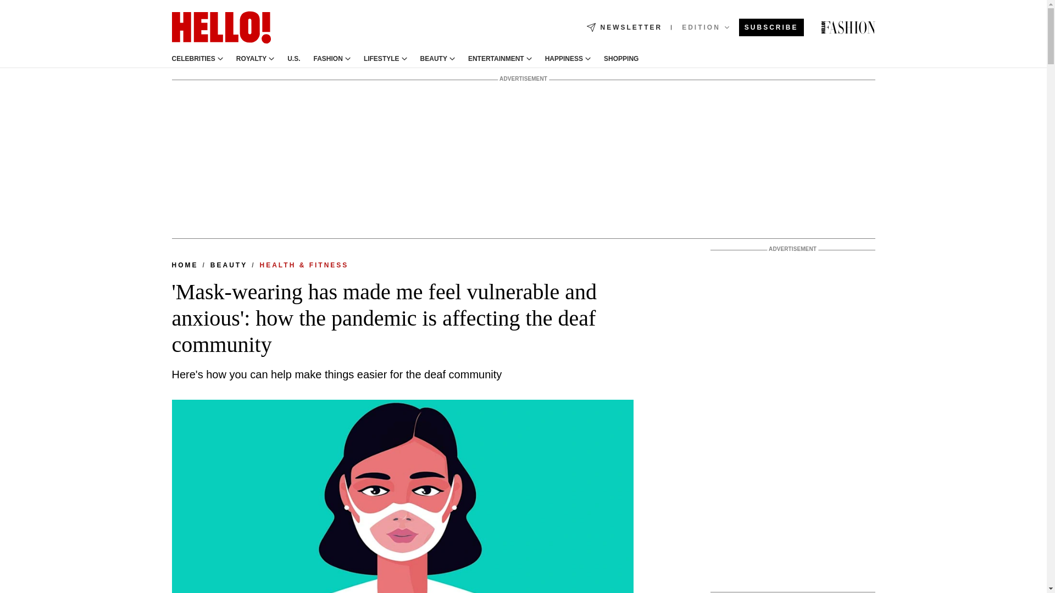 Image resolution: width=1055 pixels, height=593 pixels. I want to click on NEWSLETTER, so click(624, 27).